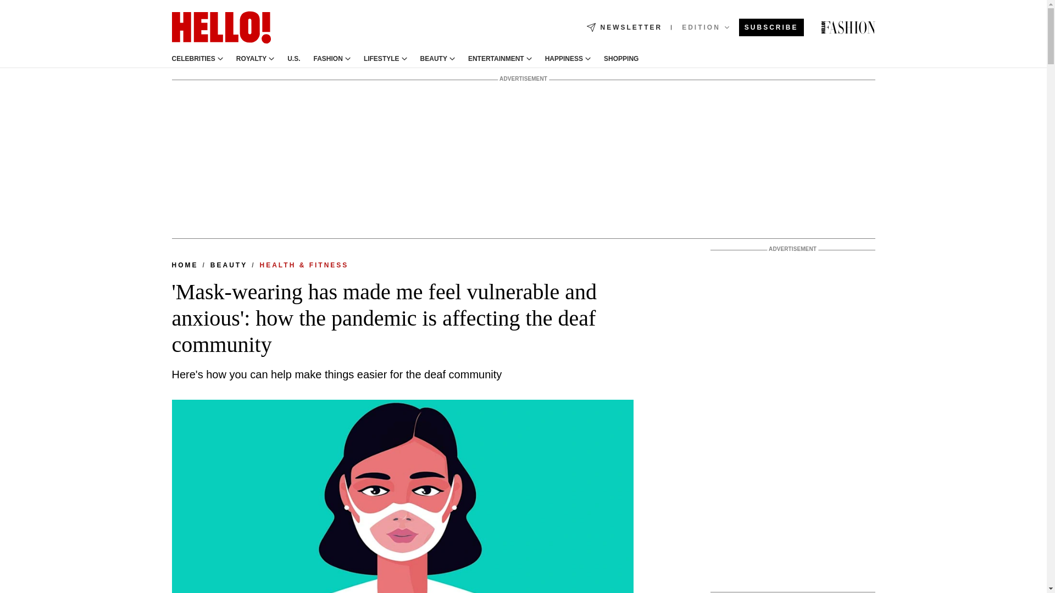 Image resolution: width=1055 pixels, height=593 pixels. I want to click on NEWSLETTER, so click(624, 27).